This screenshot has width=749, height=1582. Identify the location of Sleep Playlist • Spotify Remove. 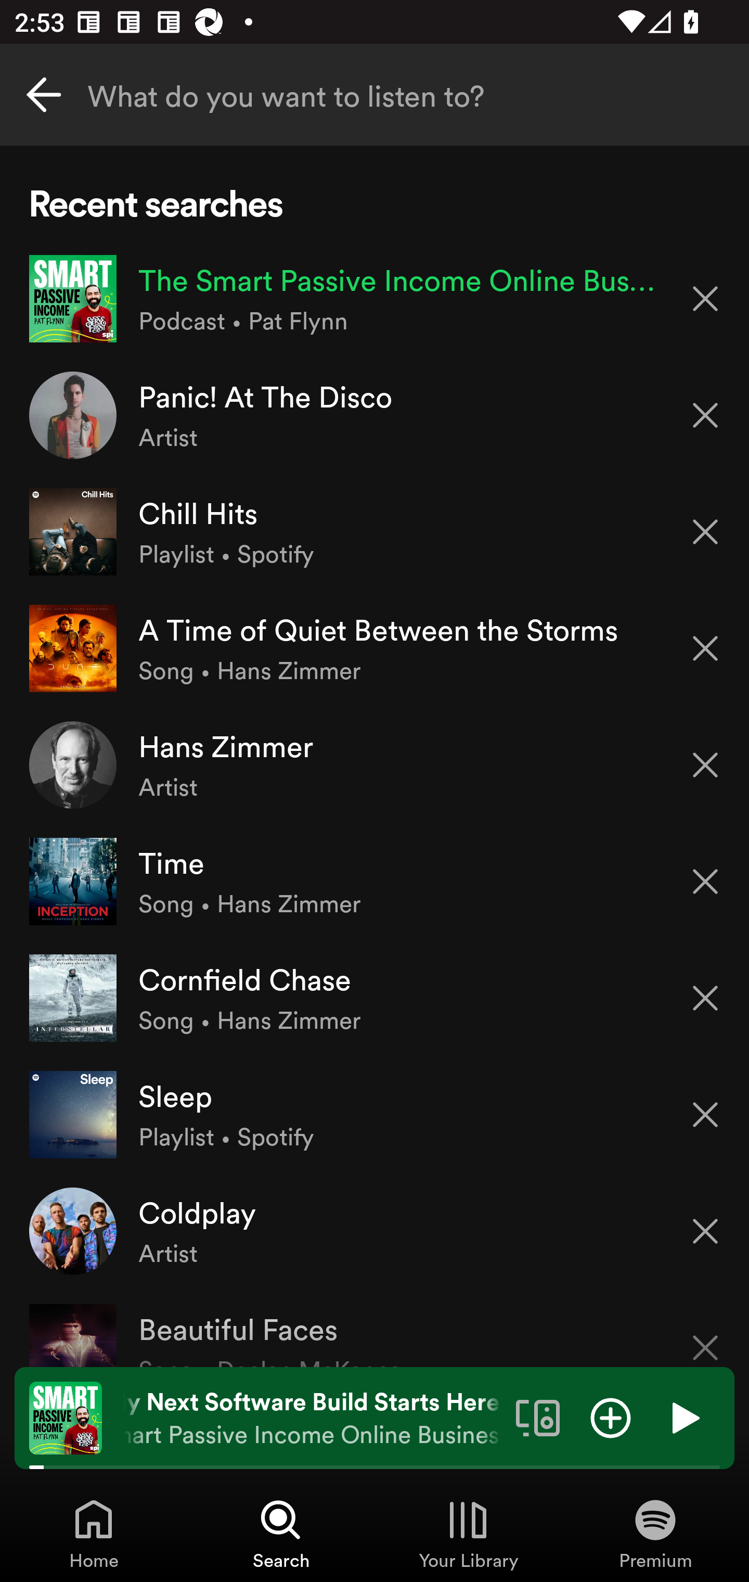
(374, 1114).